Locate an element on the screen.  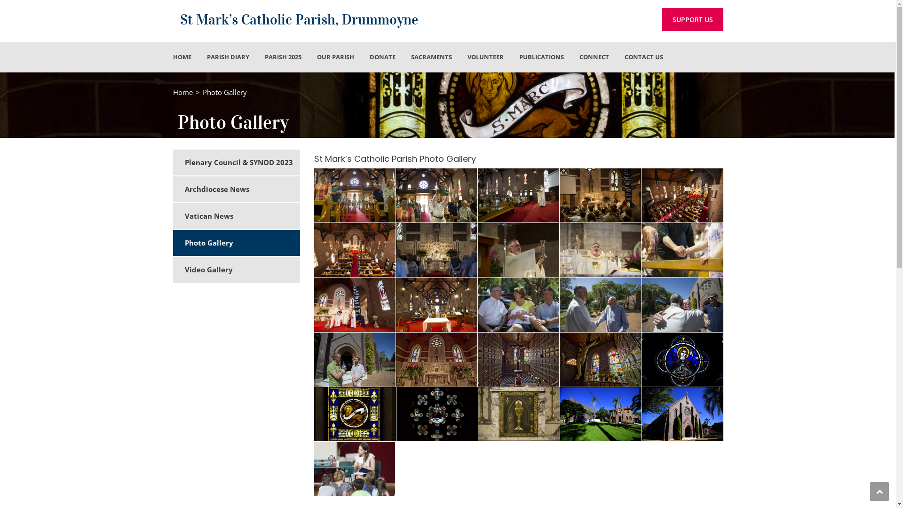
Search is located at coordinates (710, 100).